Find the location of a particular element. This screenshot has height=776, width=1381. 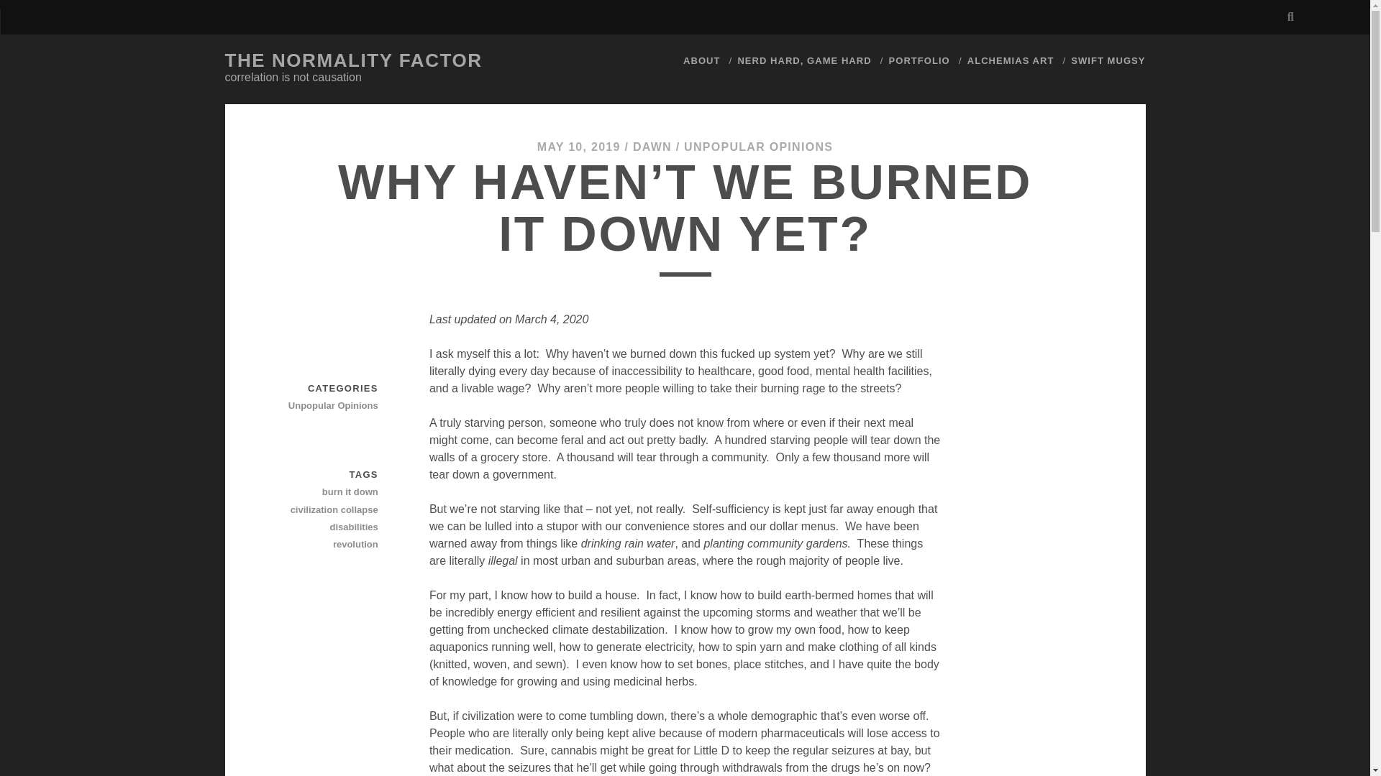

burn it down is located at coordinates (327, 491).